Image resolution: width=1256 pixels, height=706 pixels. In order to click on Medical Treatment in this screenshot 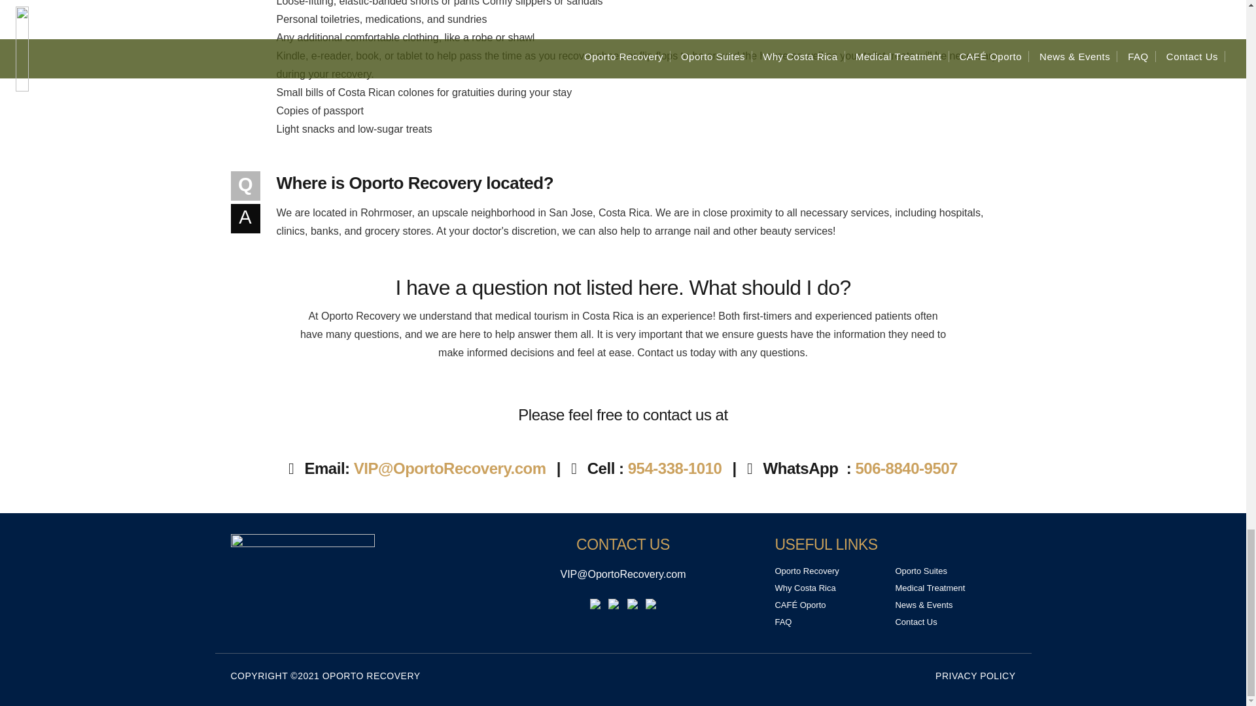, I will do `click(929, 588)`.